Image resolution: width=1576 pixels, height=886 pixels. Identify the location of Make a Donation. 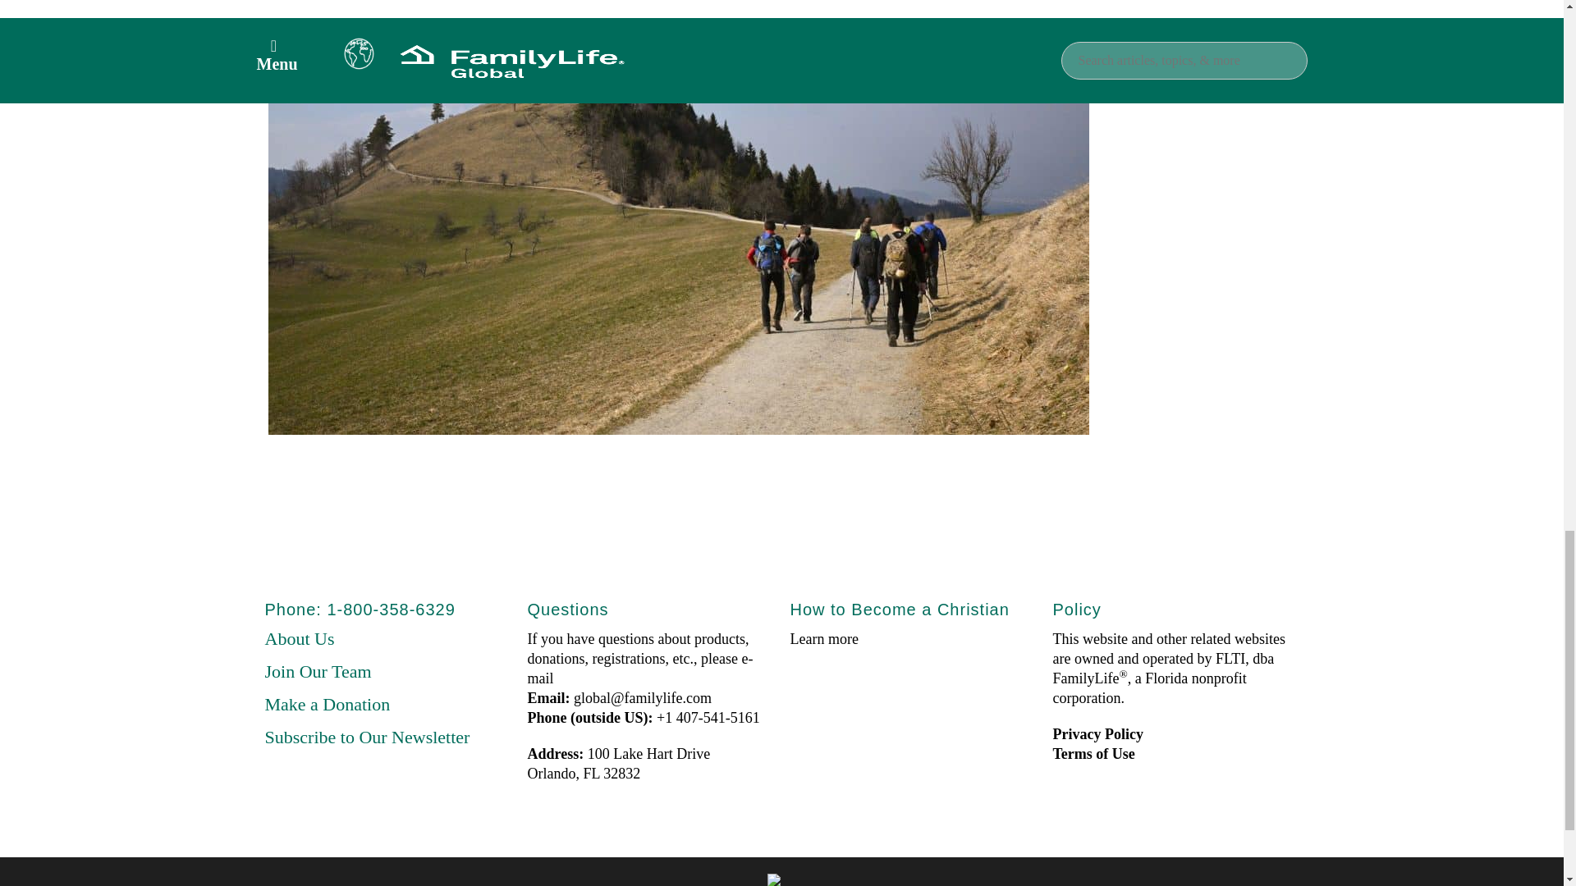
(327, 704).